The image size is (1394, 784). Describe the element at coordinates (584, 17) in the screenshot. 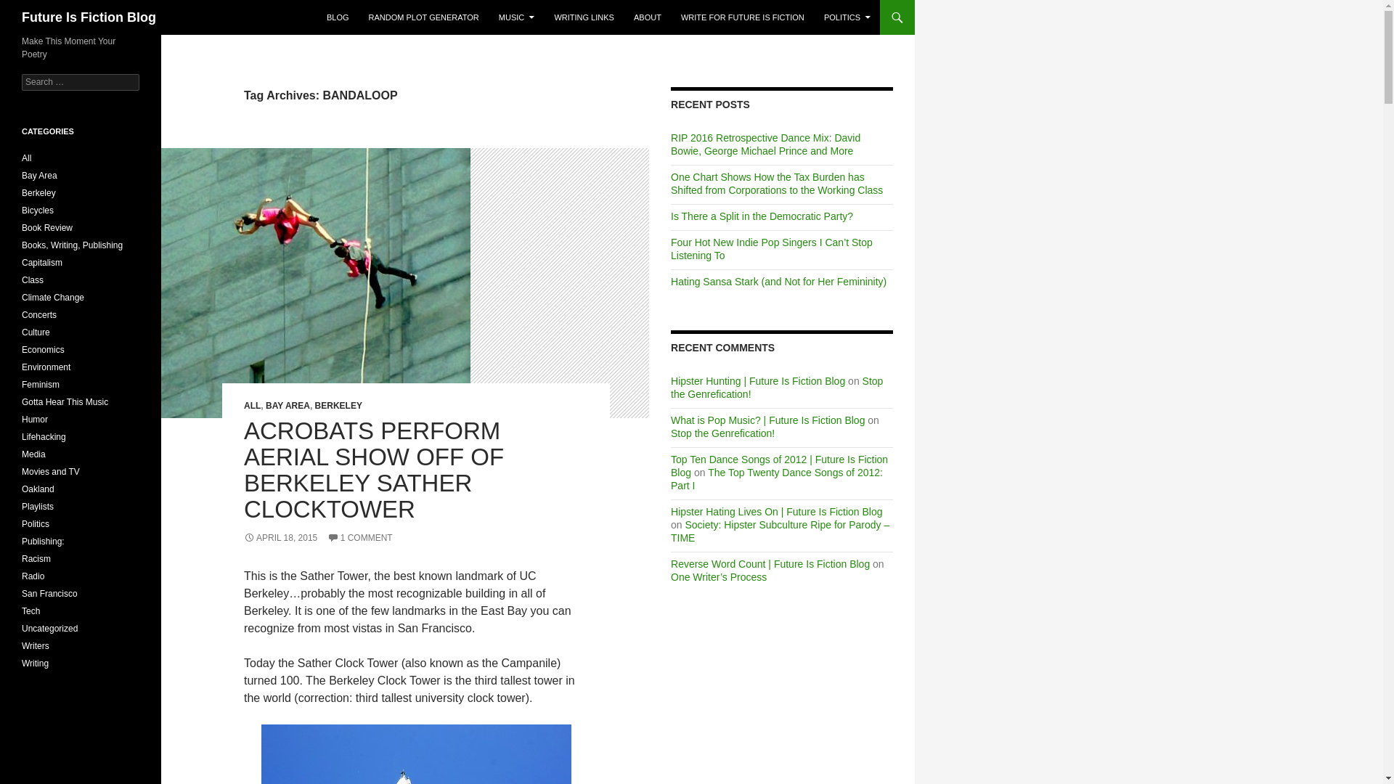

I see `WRITING LINKS` at that location.